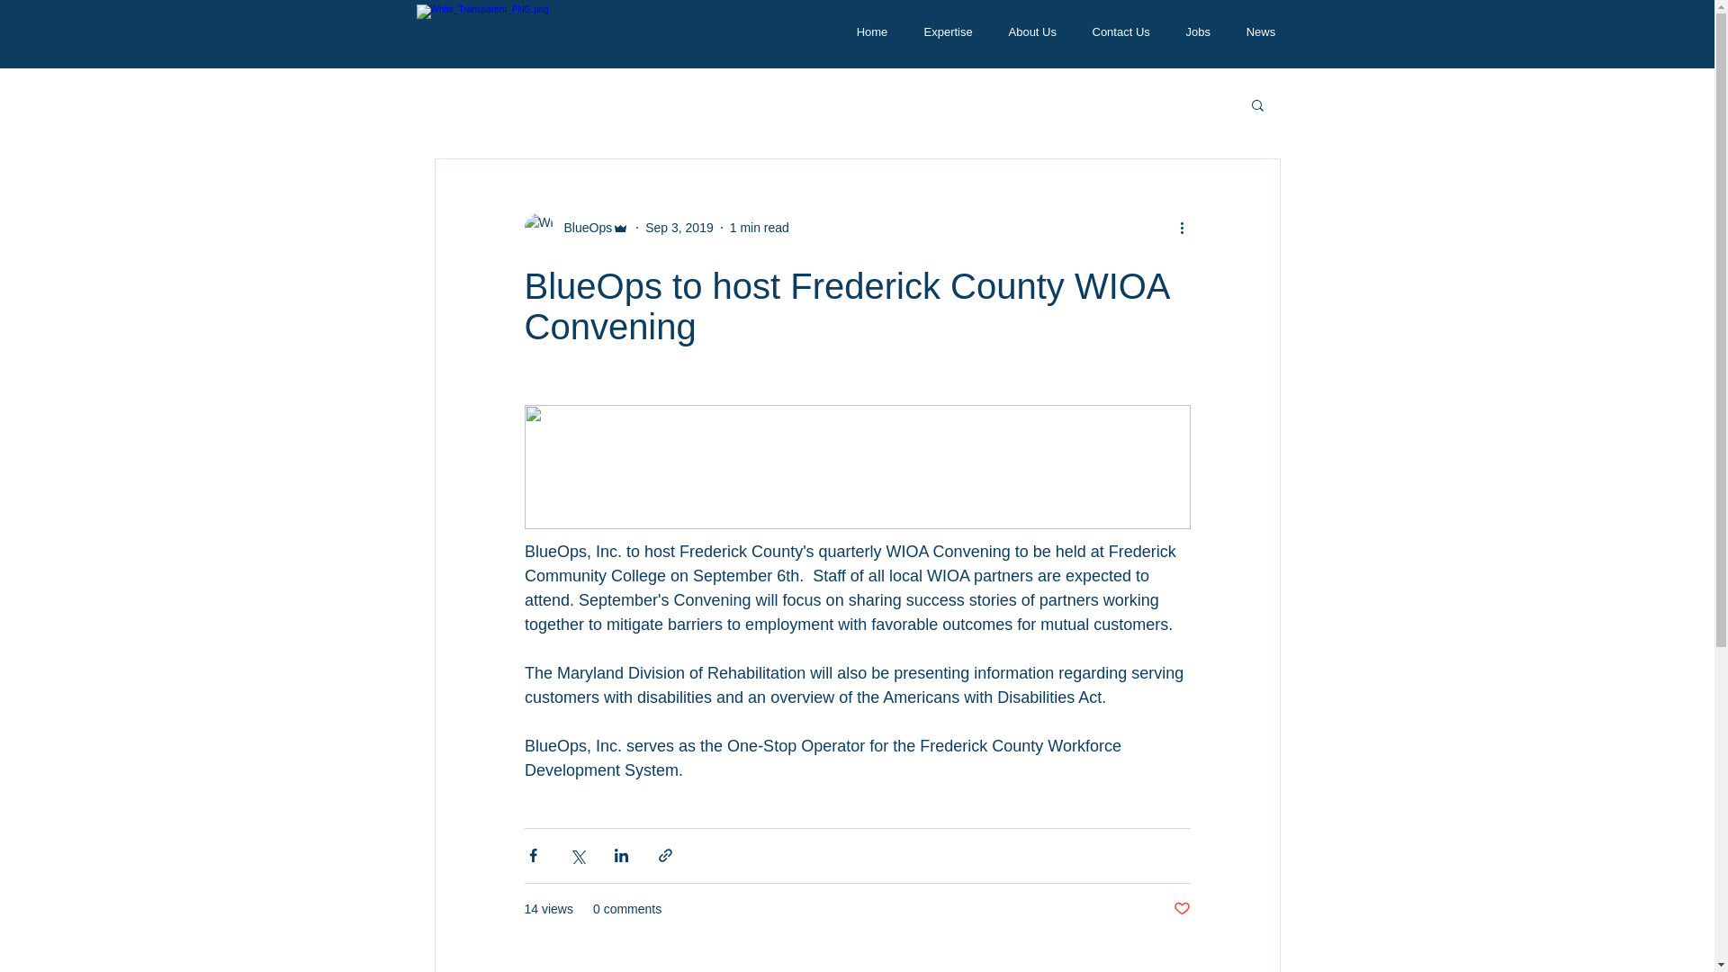  What do you see at coordinates (679, 227) in the screenshot?
I see `Sep 3, 2019` at bounding box center [679, 227].